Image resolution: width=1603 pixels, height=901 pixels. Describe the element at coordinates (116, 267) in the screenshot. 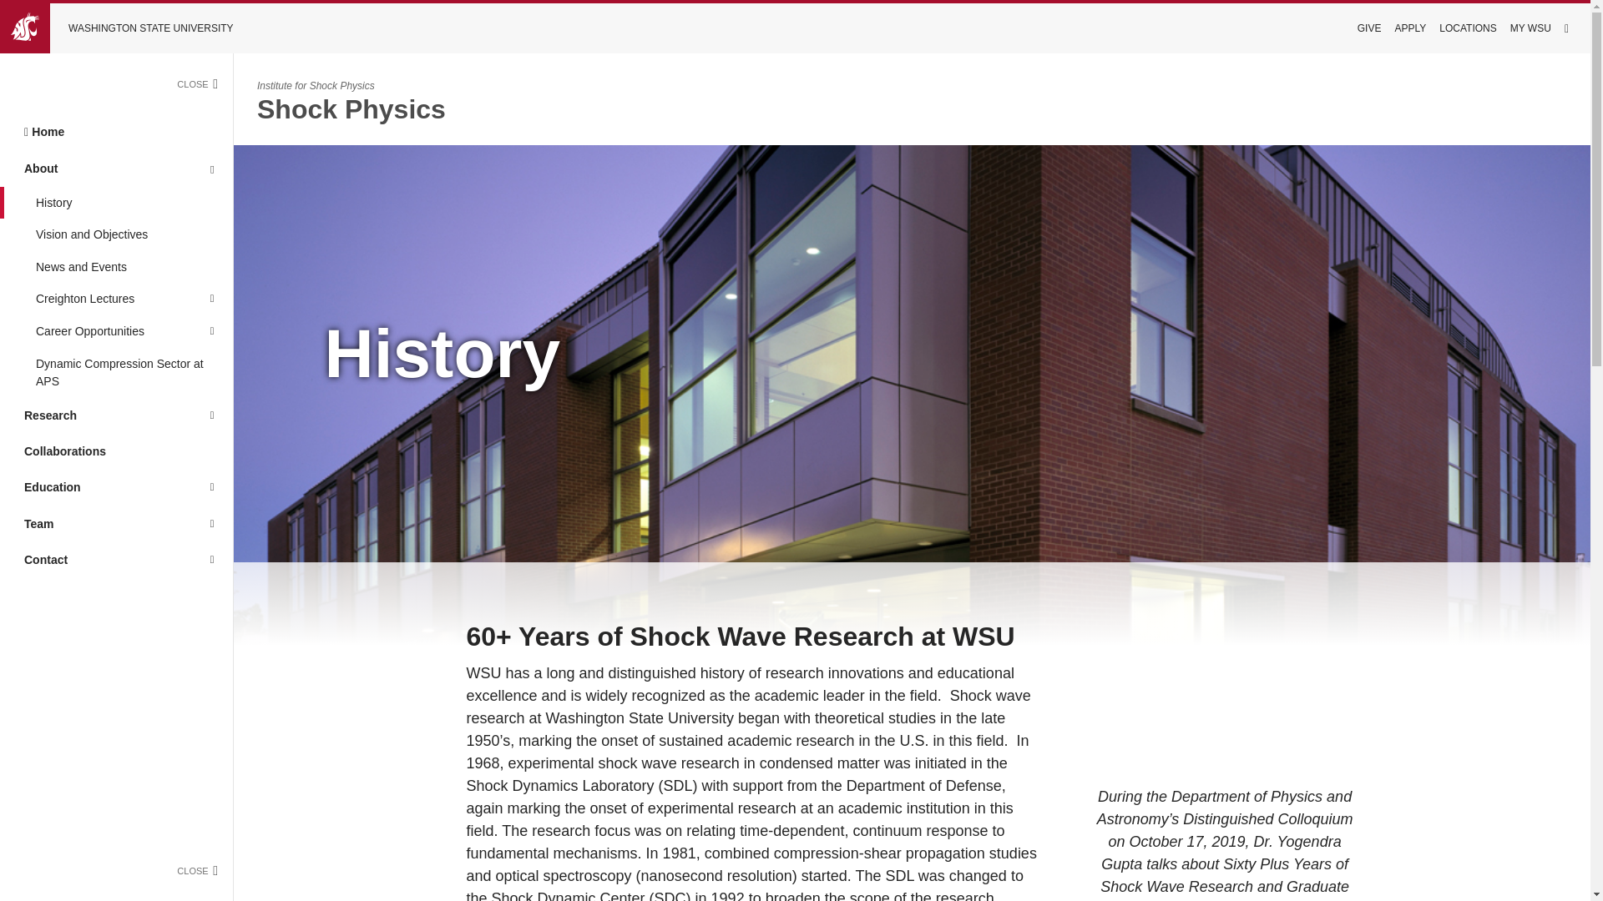

I see `News and Events` at that location.